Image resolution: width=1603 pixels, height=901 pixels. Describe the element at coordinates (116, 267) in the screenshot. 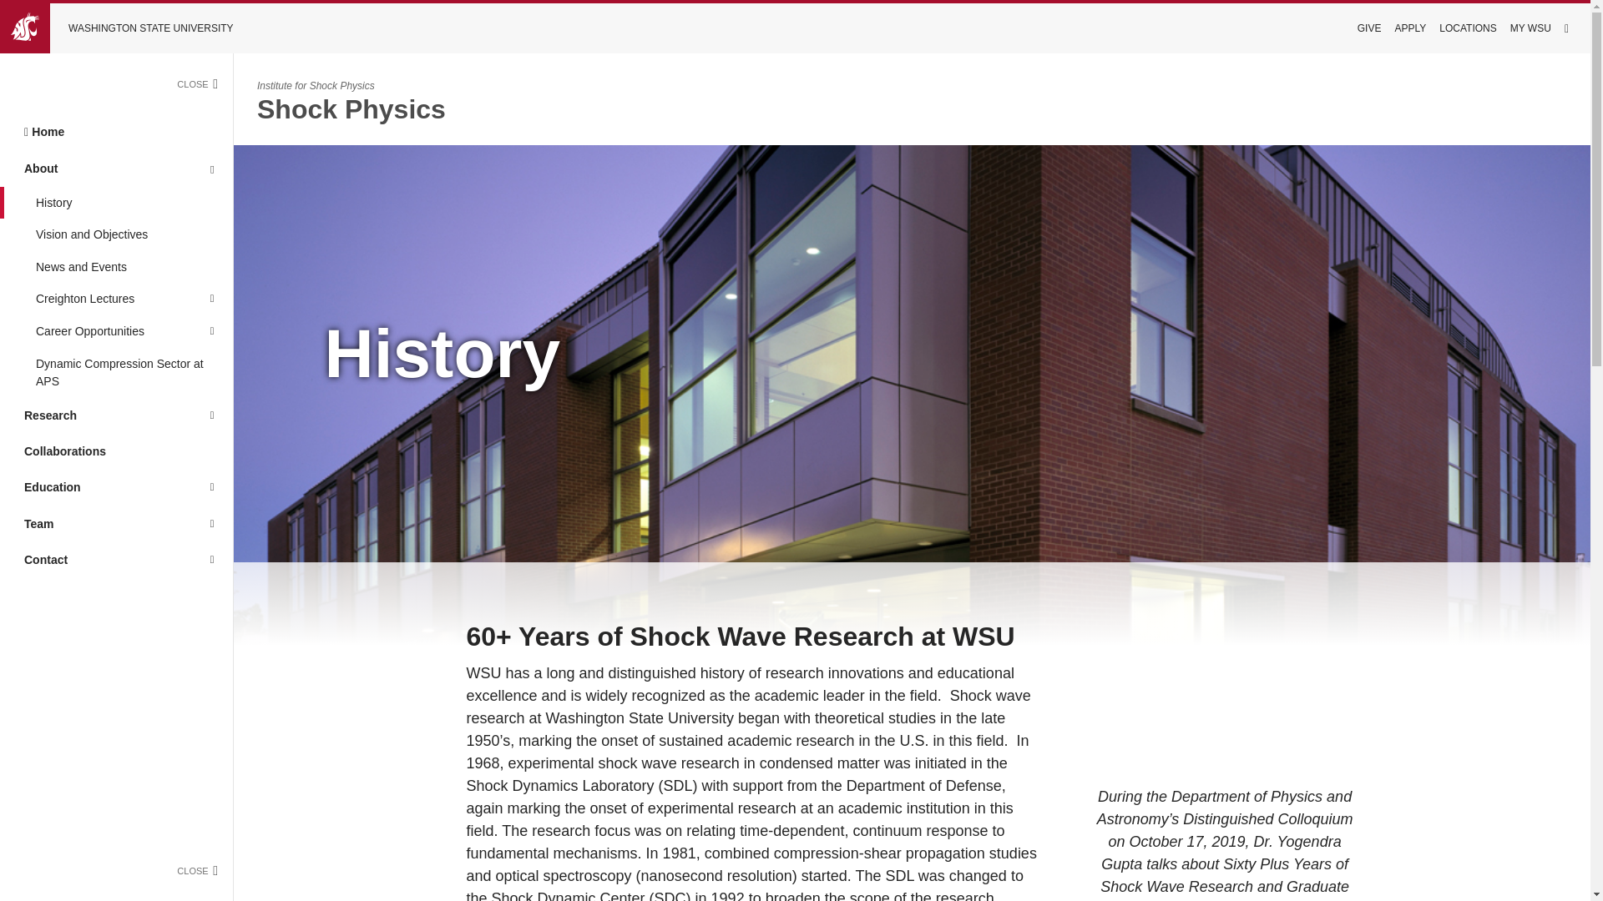

I see `News and Events` at that location.